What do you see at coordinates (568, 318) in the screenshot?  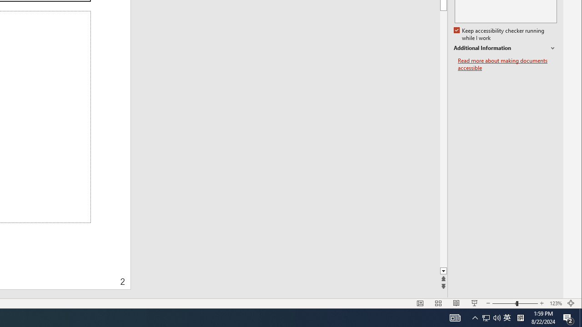 I see `Action Center, 2 new notifications` at bounding box center [568, 318].